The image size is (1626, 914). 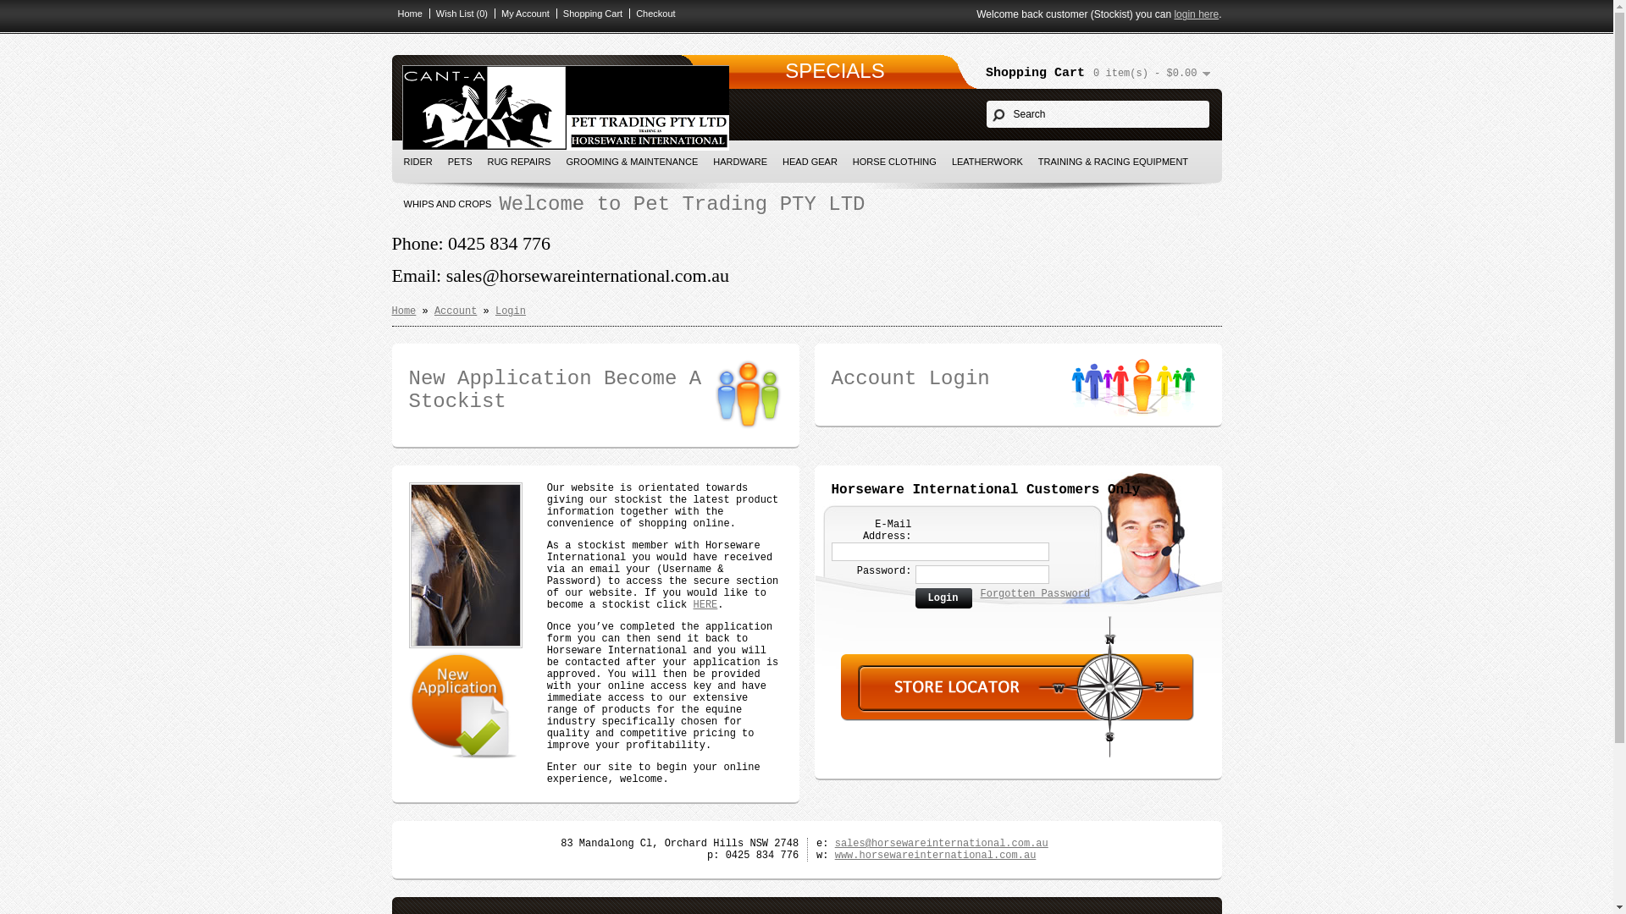 What do you see at coordinates (589, 14) in the screenshot?
I see `Shopping Cart` at bounding box center [589, 14].